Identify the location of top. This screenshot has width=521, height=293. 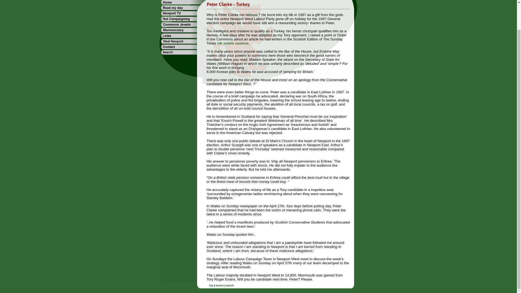
(211, 285).